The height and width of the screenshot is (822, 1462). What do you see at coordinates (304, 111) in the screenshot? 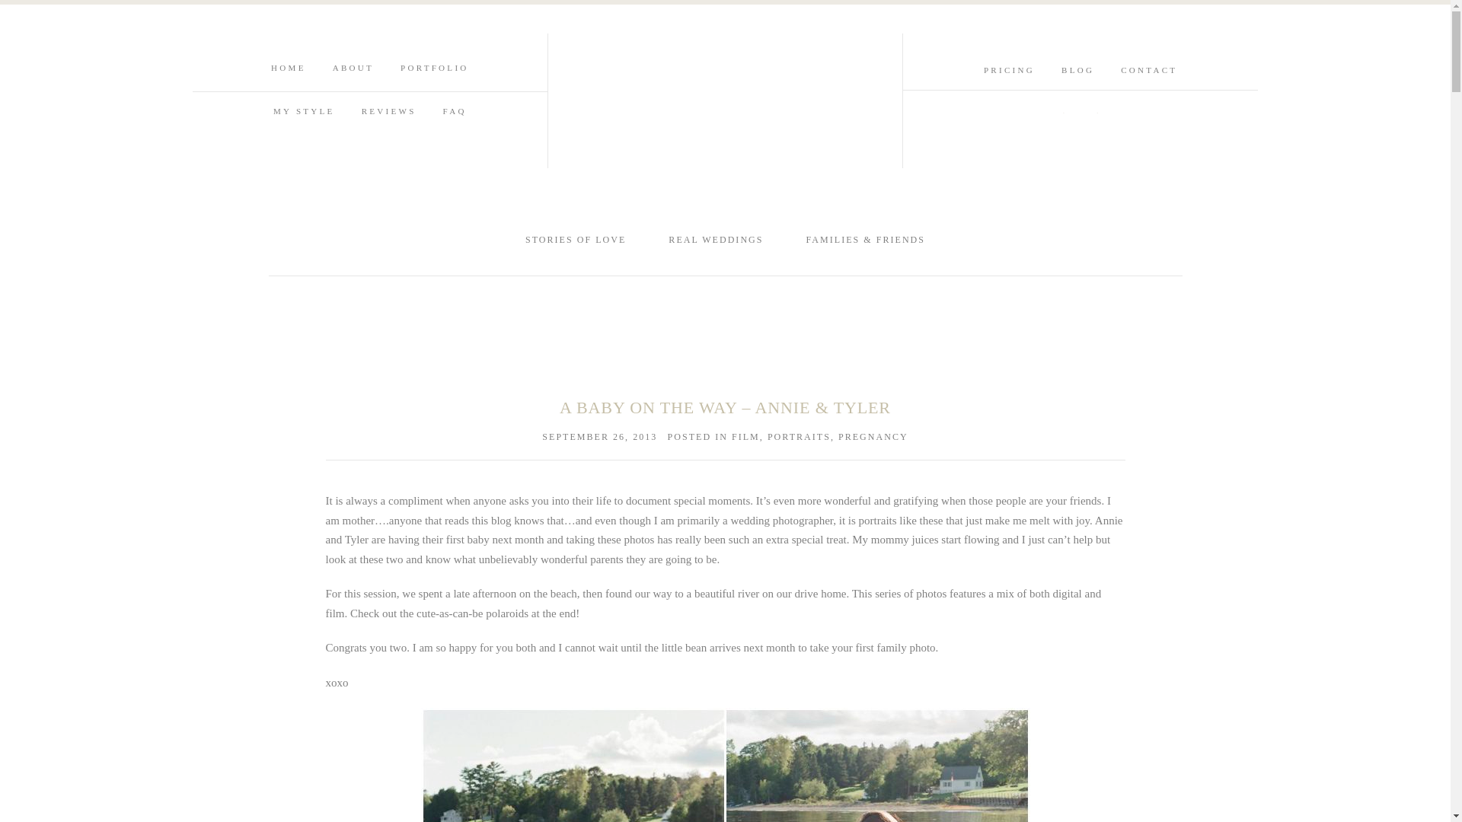
I see `MY STYLE` at bounding box center [304, 111].